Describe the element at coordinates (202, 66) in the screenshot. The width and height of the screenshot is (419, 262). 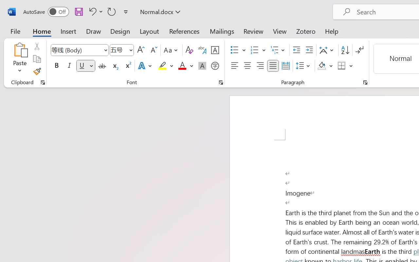
I see `Character Shading` at that location.